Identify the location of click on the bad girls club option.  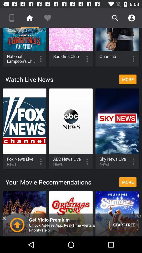
(71, 47).